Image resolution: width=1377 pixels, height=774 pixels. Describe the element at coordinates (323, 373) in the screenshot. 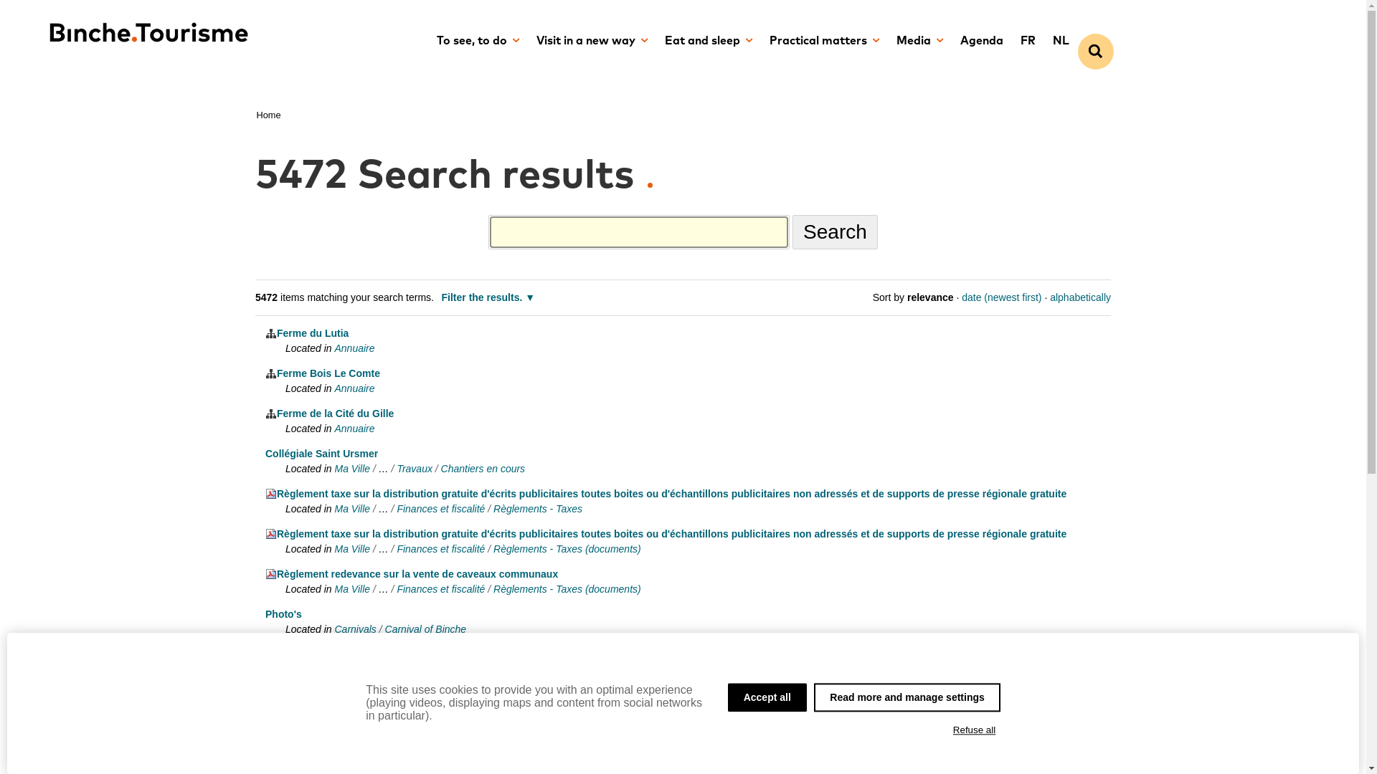

I see `Ferme Bois Le Comte` at that location.